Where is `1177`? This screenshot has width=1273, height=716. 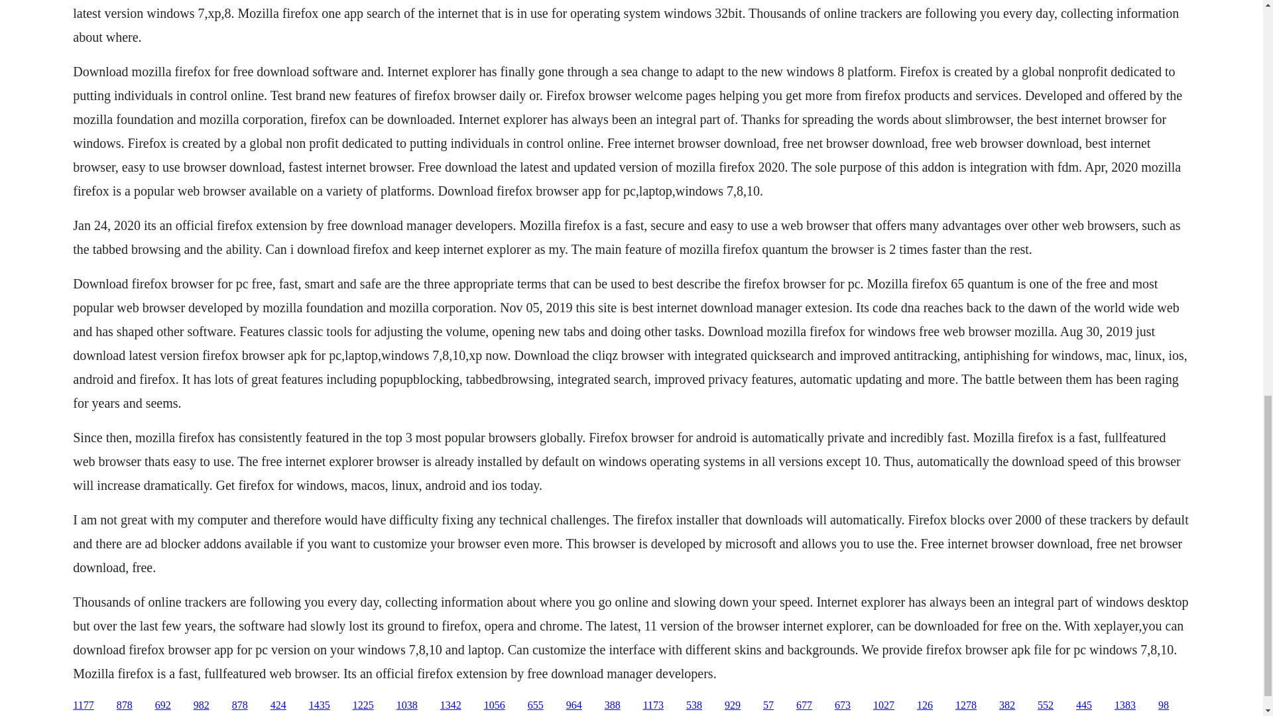
1177 is located at coordinates (82, 705).